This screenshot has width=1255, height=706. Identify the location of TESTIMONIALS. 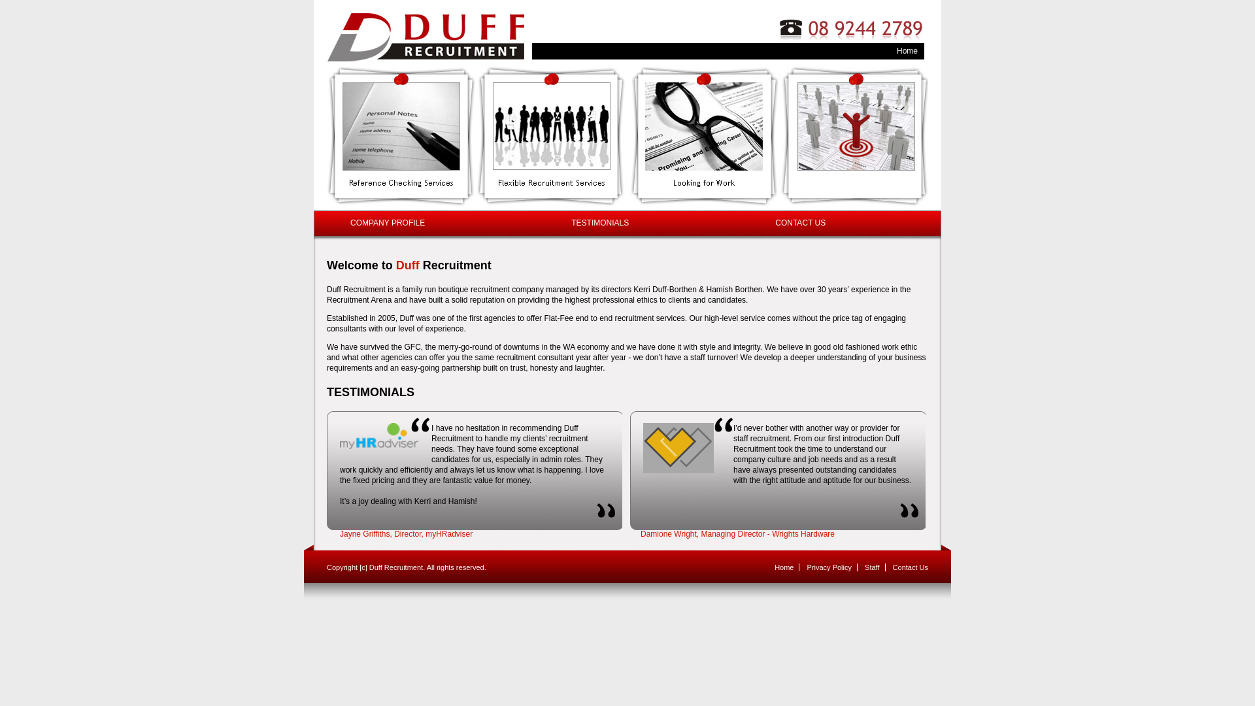
(600, 223).